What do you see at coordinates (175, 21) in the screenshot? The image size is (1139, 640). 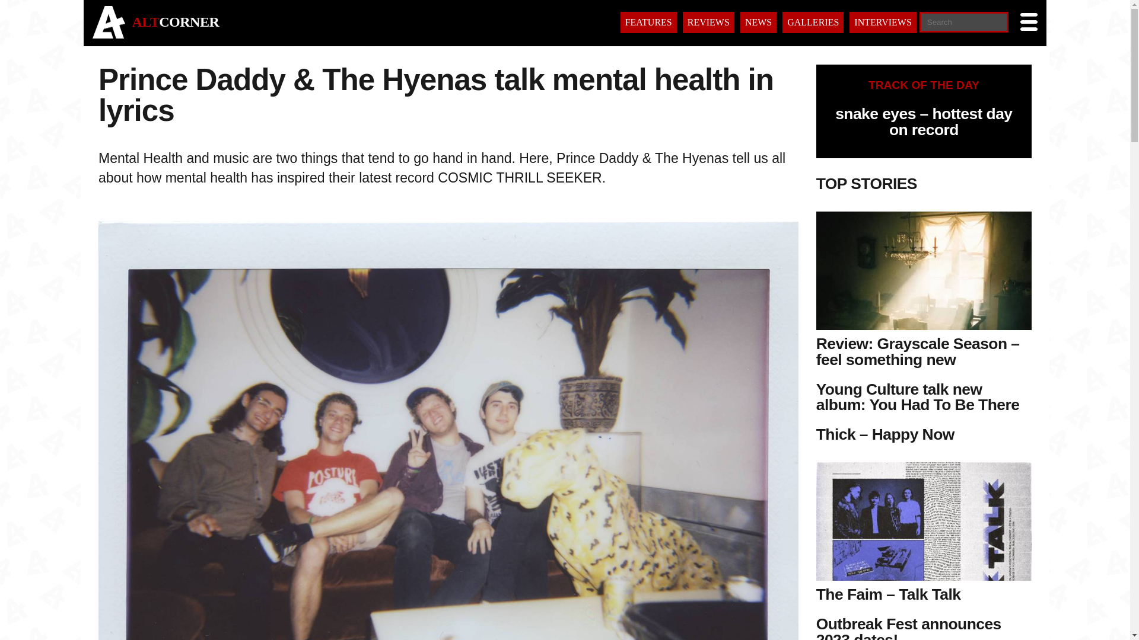 I see `ALTCORNER.com` at bounding box center [175, 21].